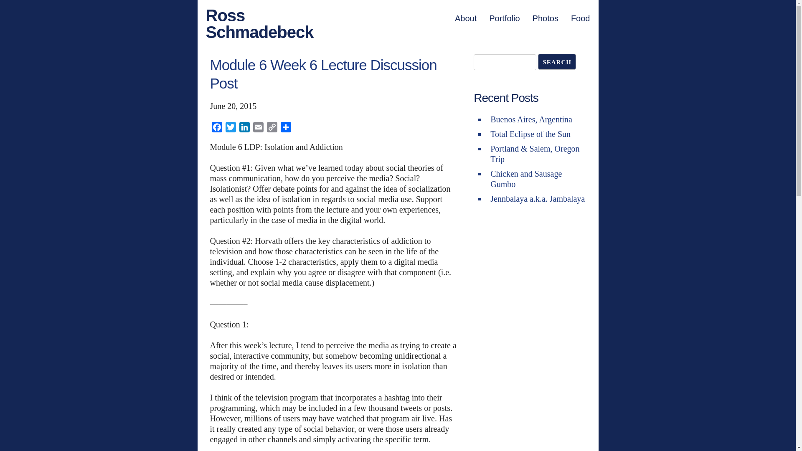 The height and width of the screenshot is (451, 802). What do you see at coordinates (545, 18) in the screenshot?
I see `Photos` at bounding box center [545, 18].